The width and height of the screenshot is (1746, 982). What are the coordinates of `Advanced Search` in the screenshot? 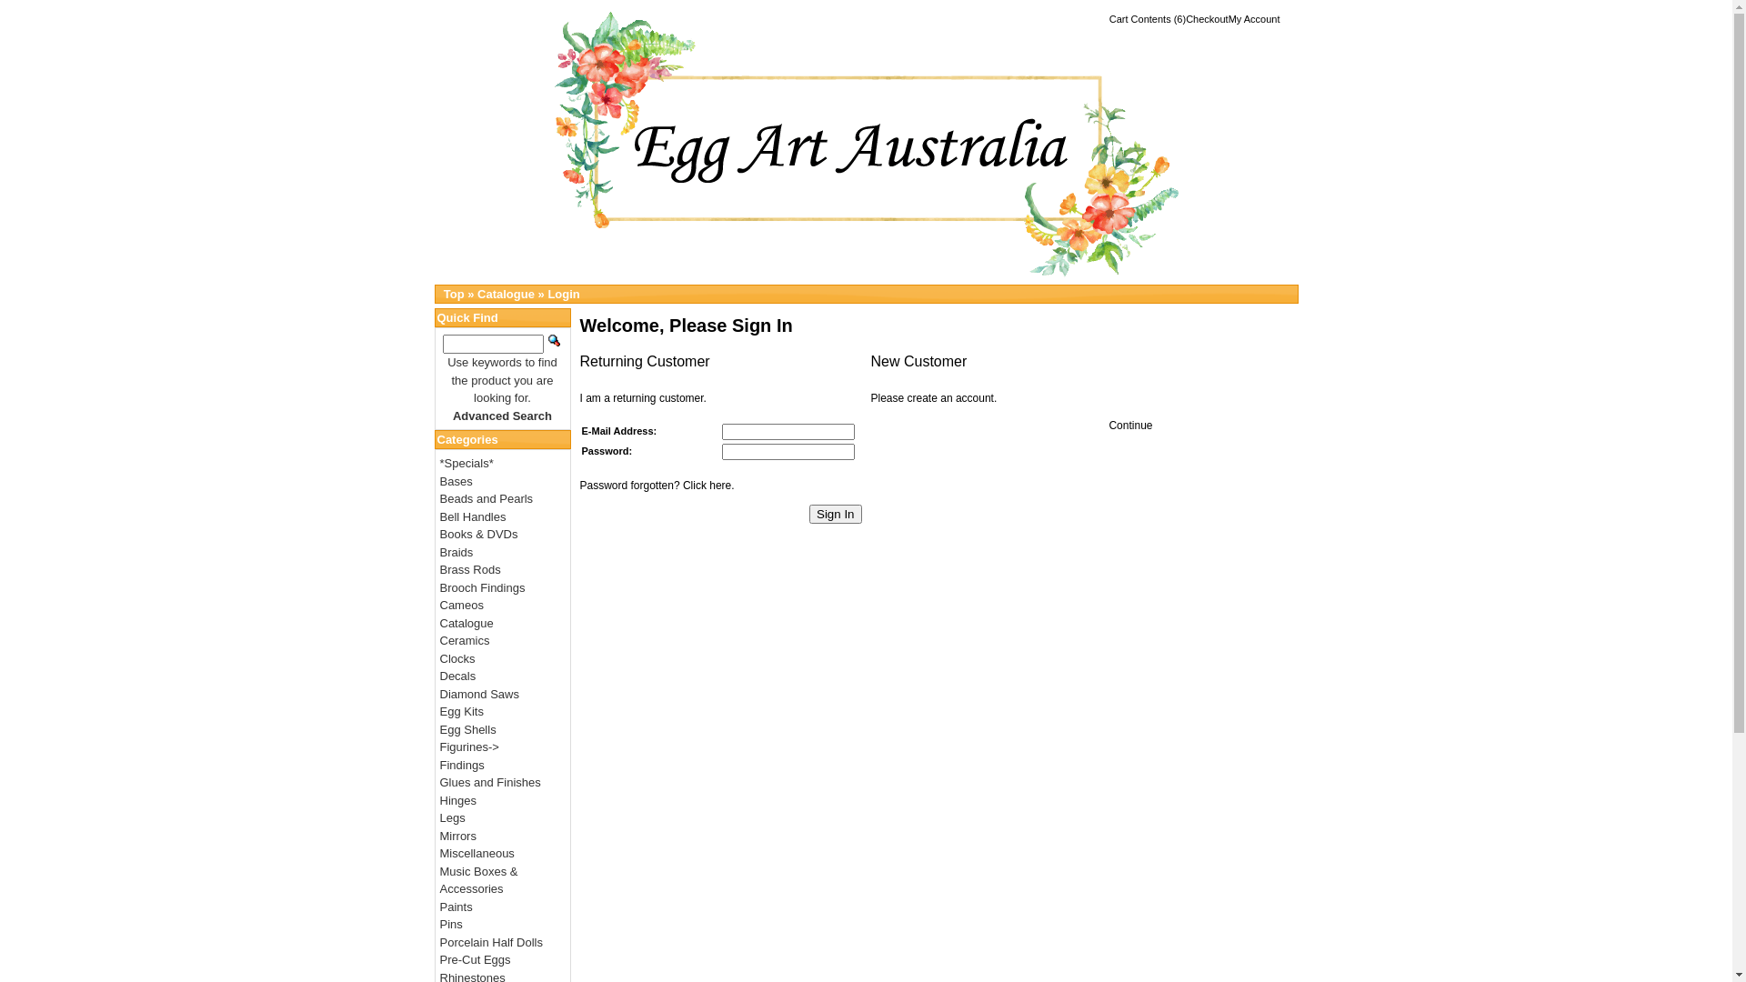 It's located at (502, 416).